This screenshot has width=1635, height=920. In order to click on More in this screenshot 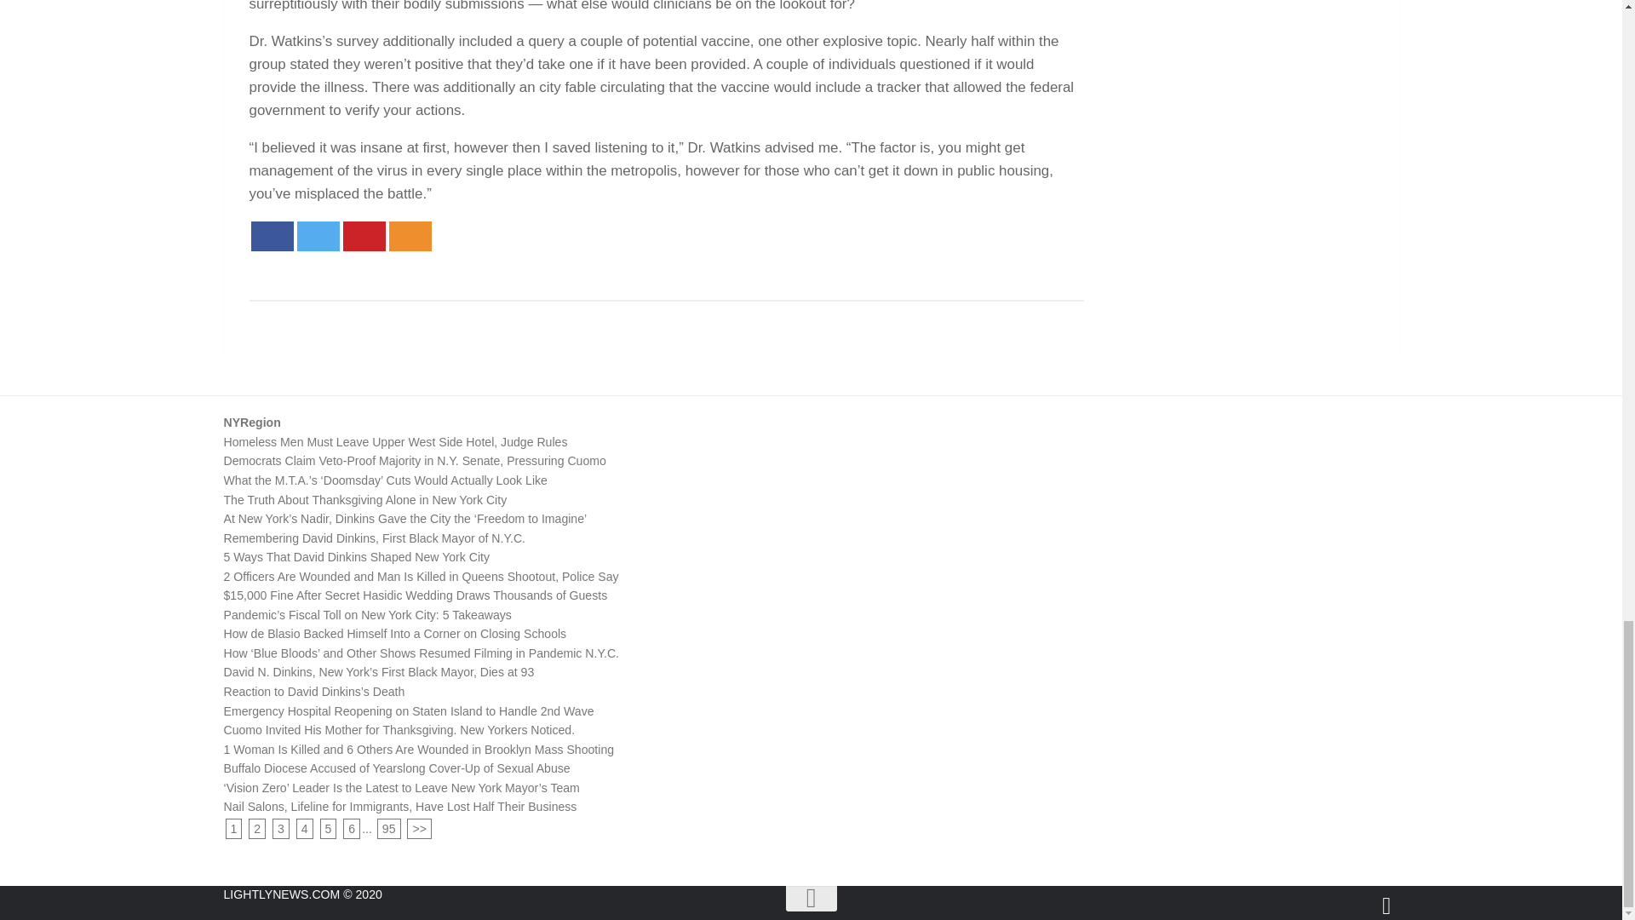, I will do `click(410, 236)`.